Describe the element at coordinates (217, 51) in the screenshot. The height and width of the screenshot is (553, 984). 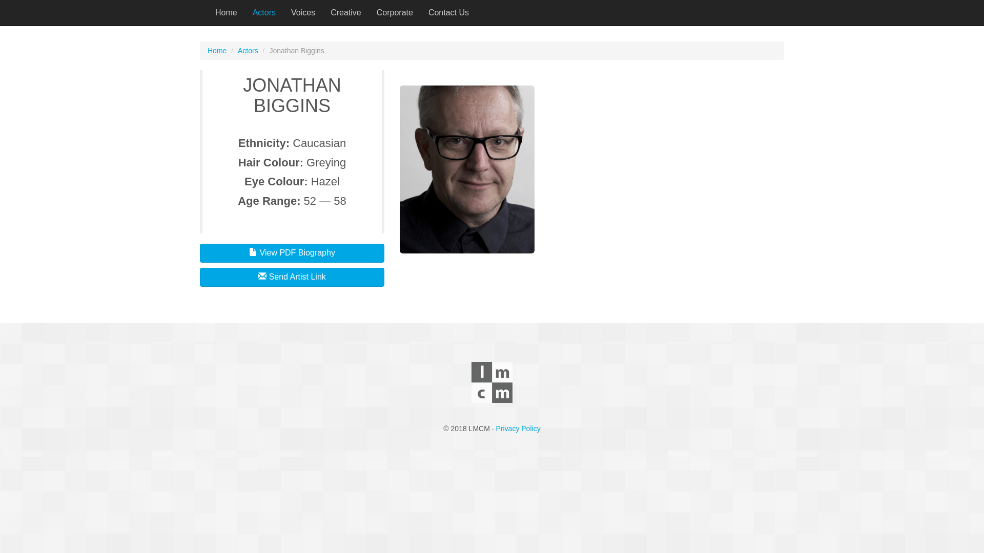
I see `Home` at that location.